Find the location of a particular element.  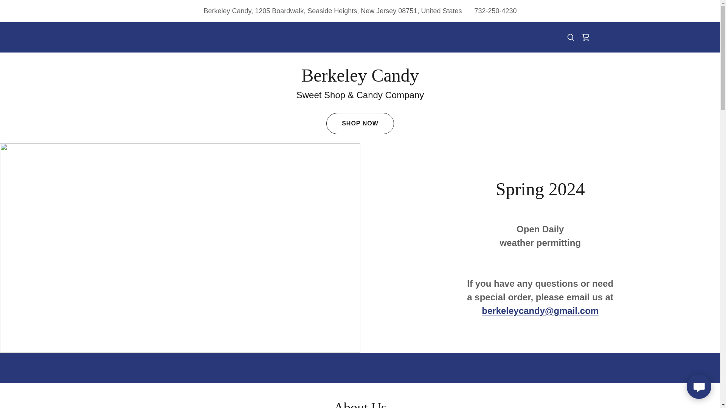

732-250-4230 is located at coordinates (495, 11).